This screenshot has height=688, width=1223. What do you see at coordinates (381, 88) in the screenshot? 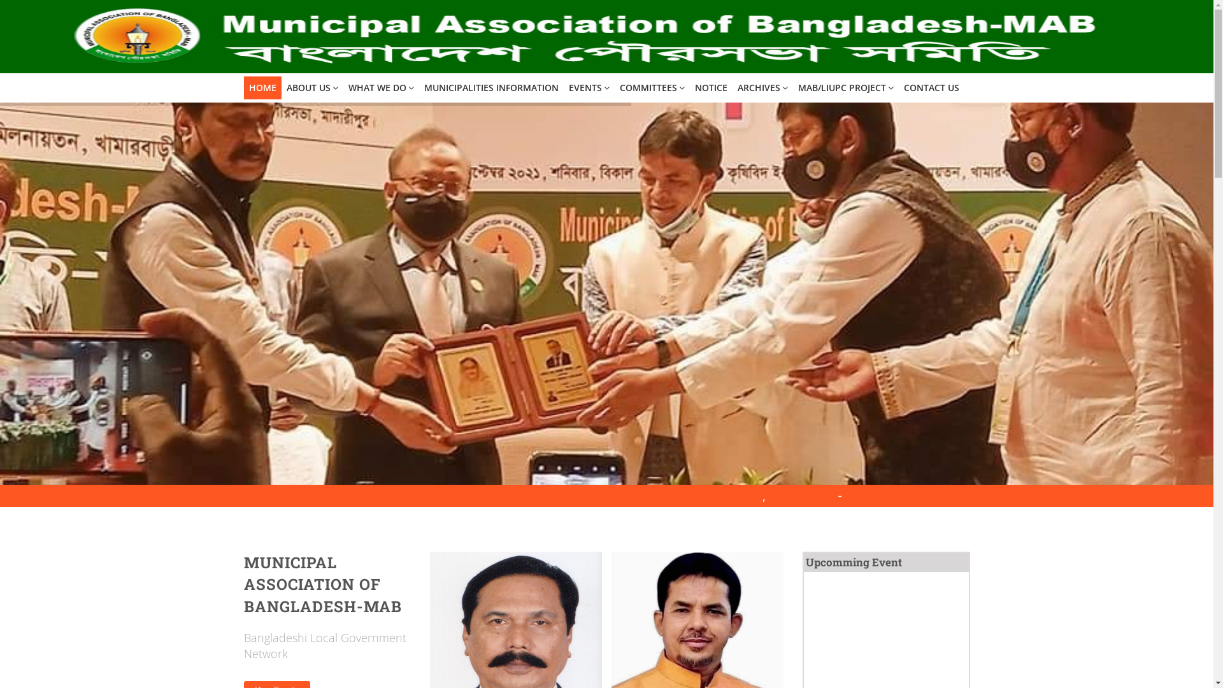
I see `WHAT WE DO` at bounding box center [381, 88].